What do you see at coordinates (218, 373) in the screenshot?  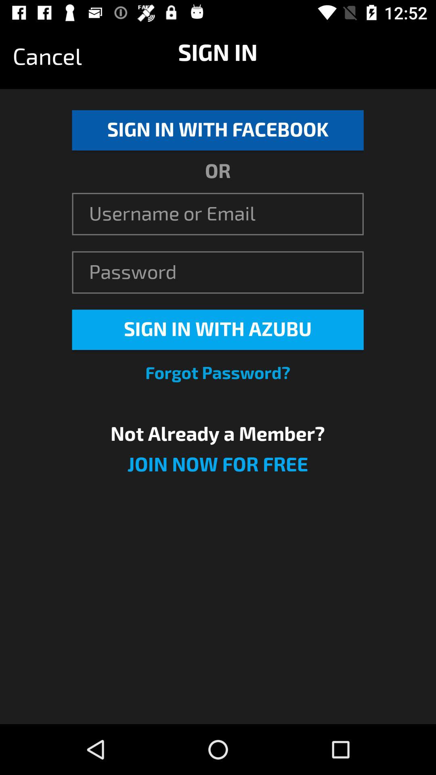 I see `press icon above the not already a` at bounding box center [218, 373].